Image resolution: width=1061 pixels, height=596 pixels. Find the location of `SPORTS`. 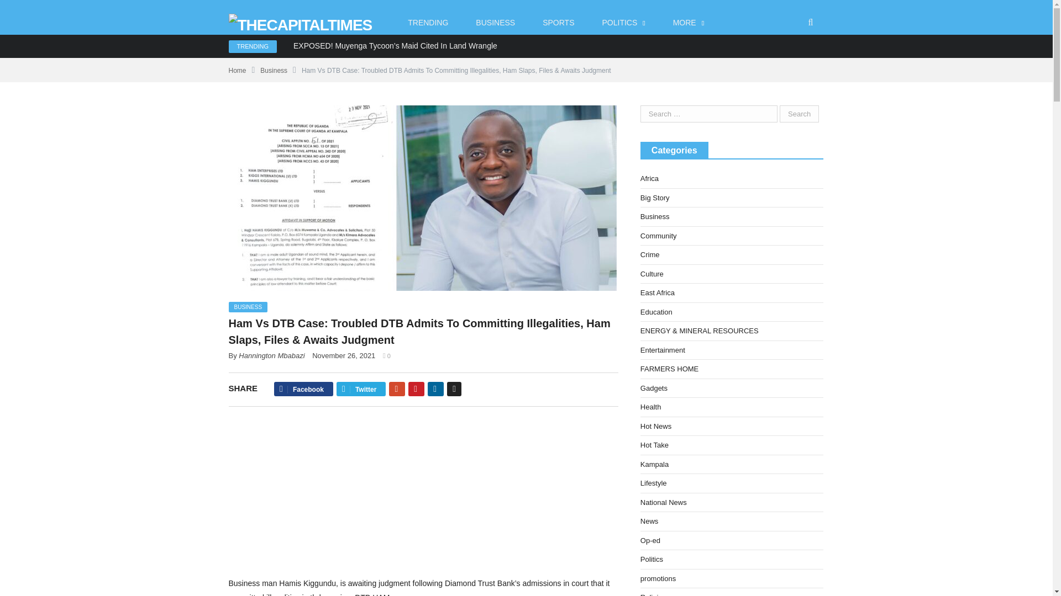

SPORTS is located at coordinates (558, 23).